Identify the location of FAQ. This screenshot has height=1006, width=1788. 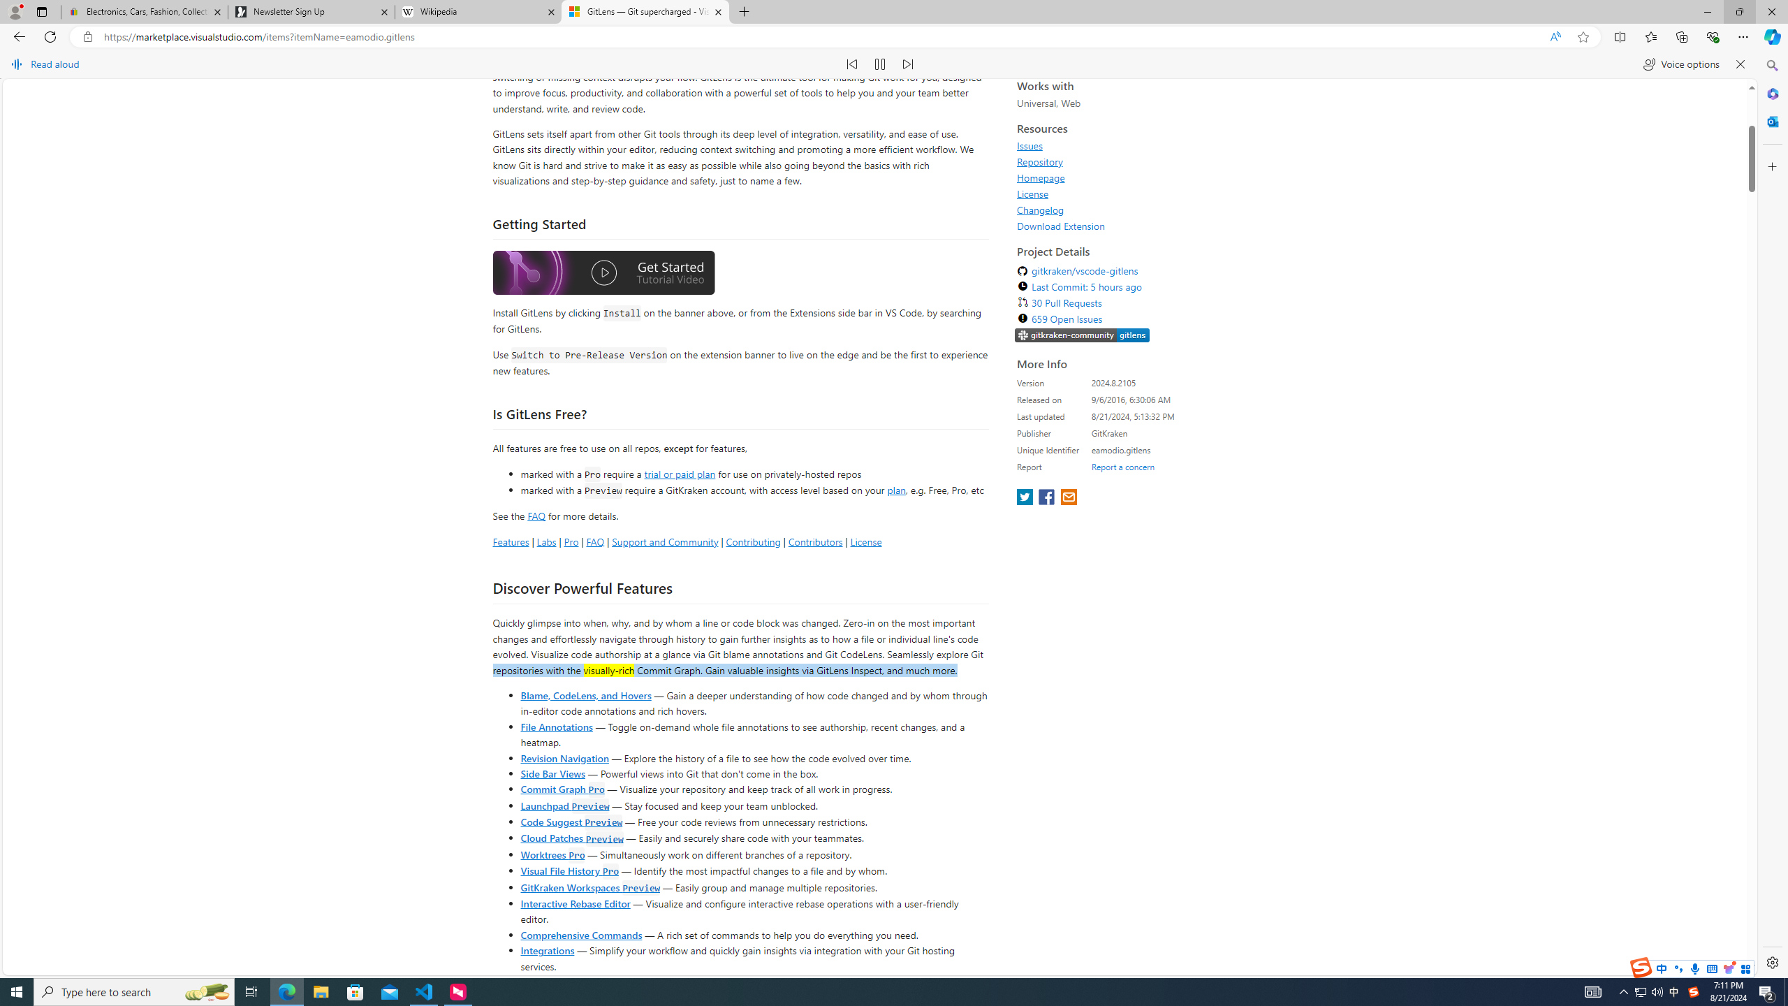
(595, 770).